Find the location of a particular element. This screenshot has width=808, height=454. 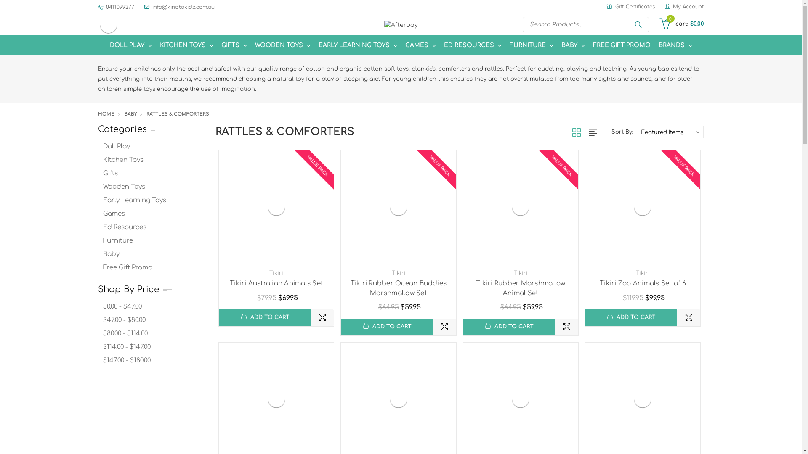

Furniture is located at coordinates (152, 241).